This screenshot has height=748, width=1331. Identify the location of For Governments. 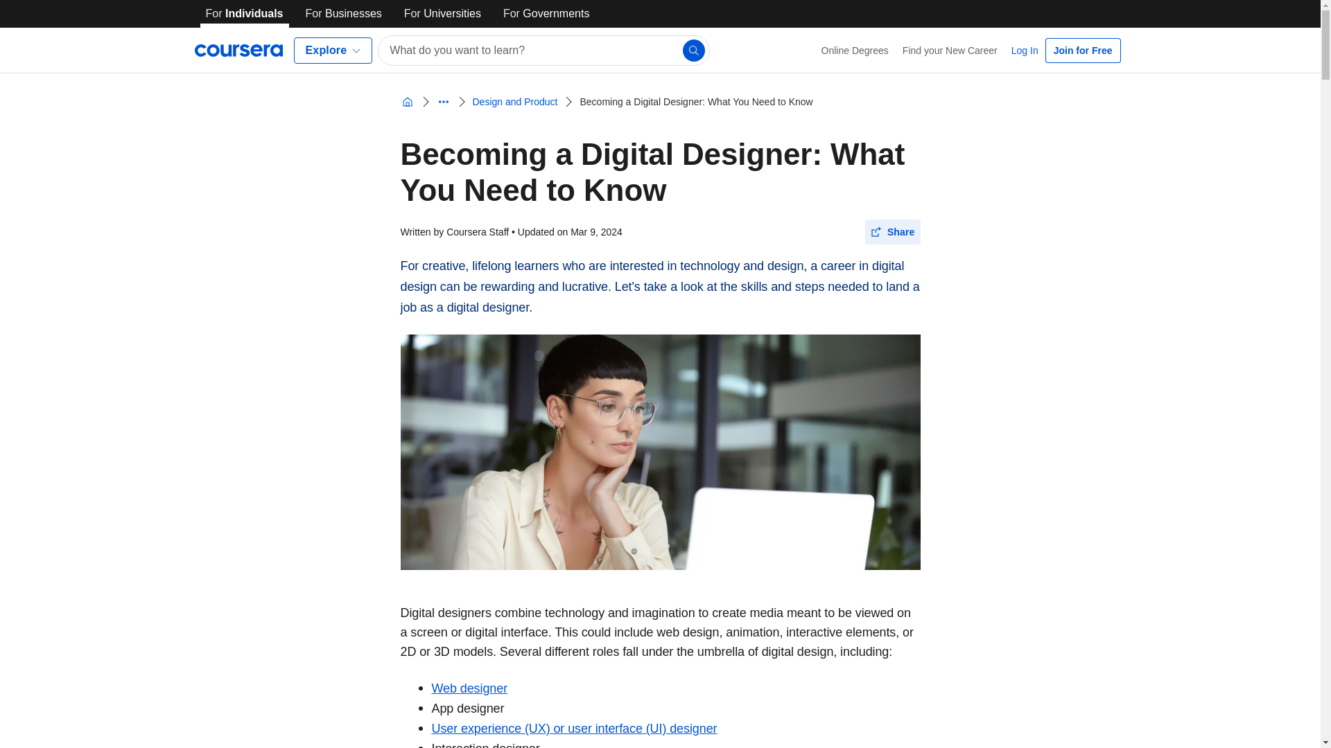
(546, 14).